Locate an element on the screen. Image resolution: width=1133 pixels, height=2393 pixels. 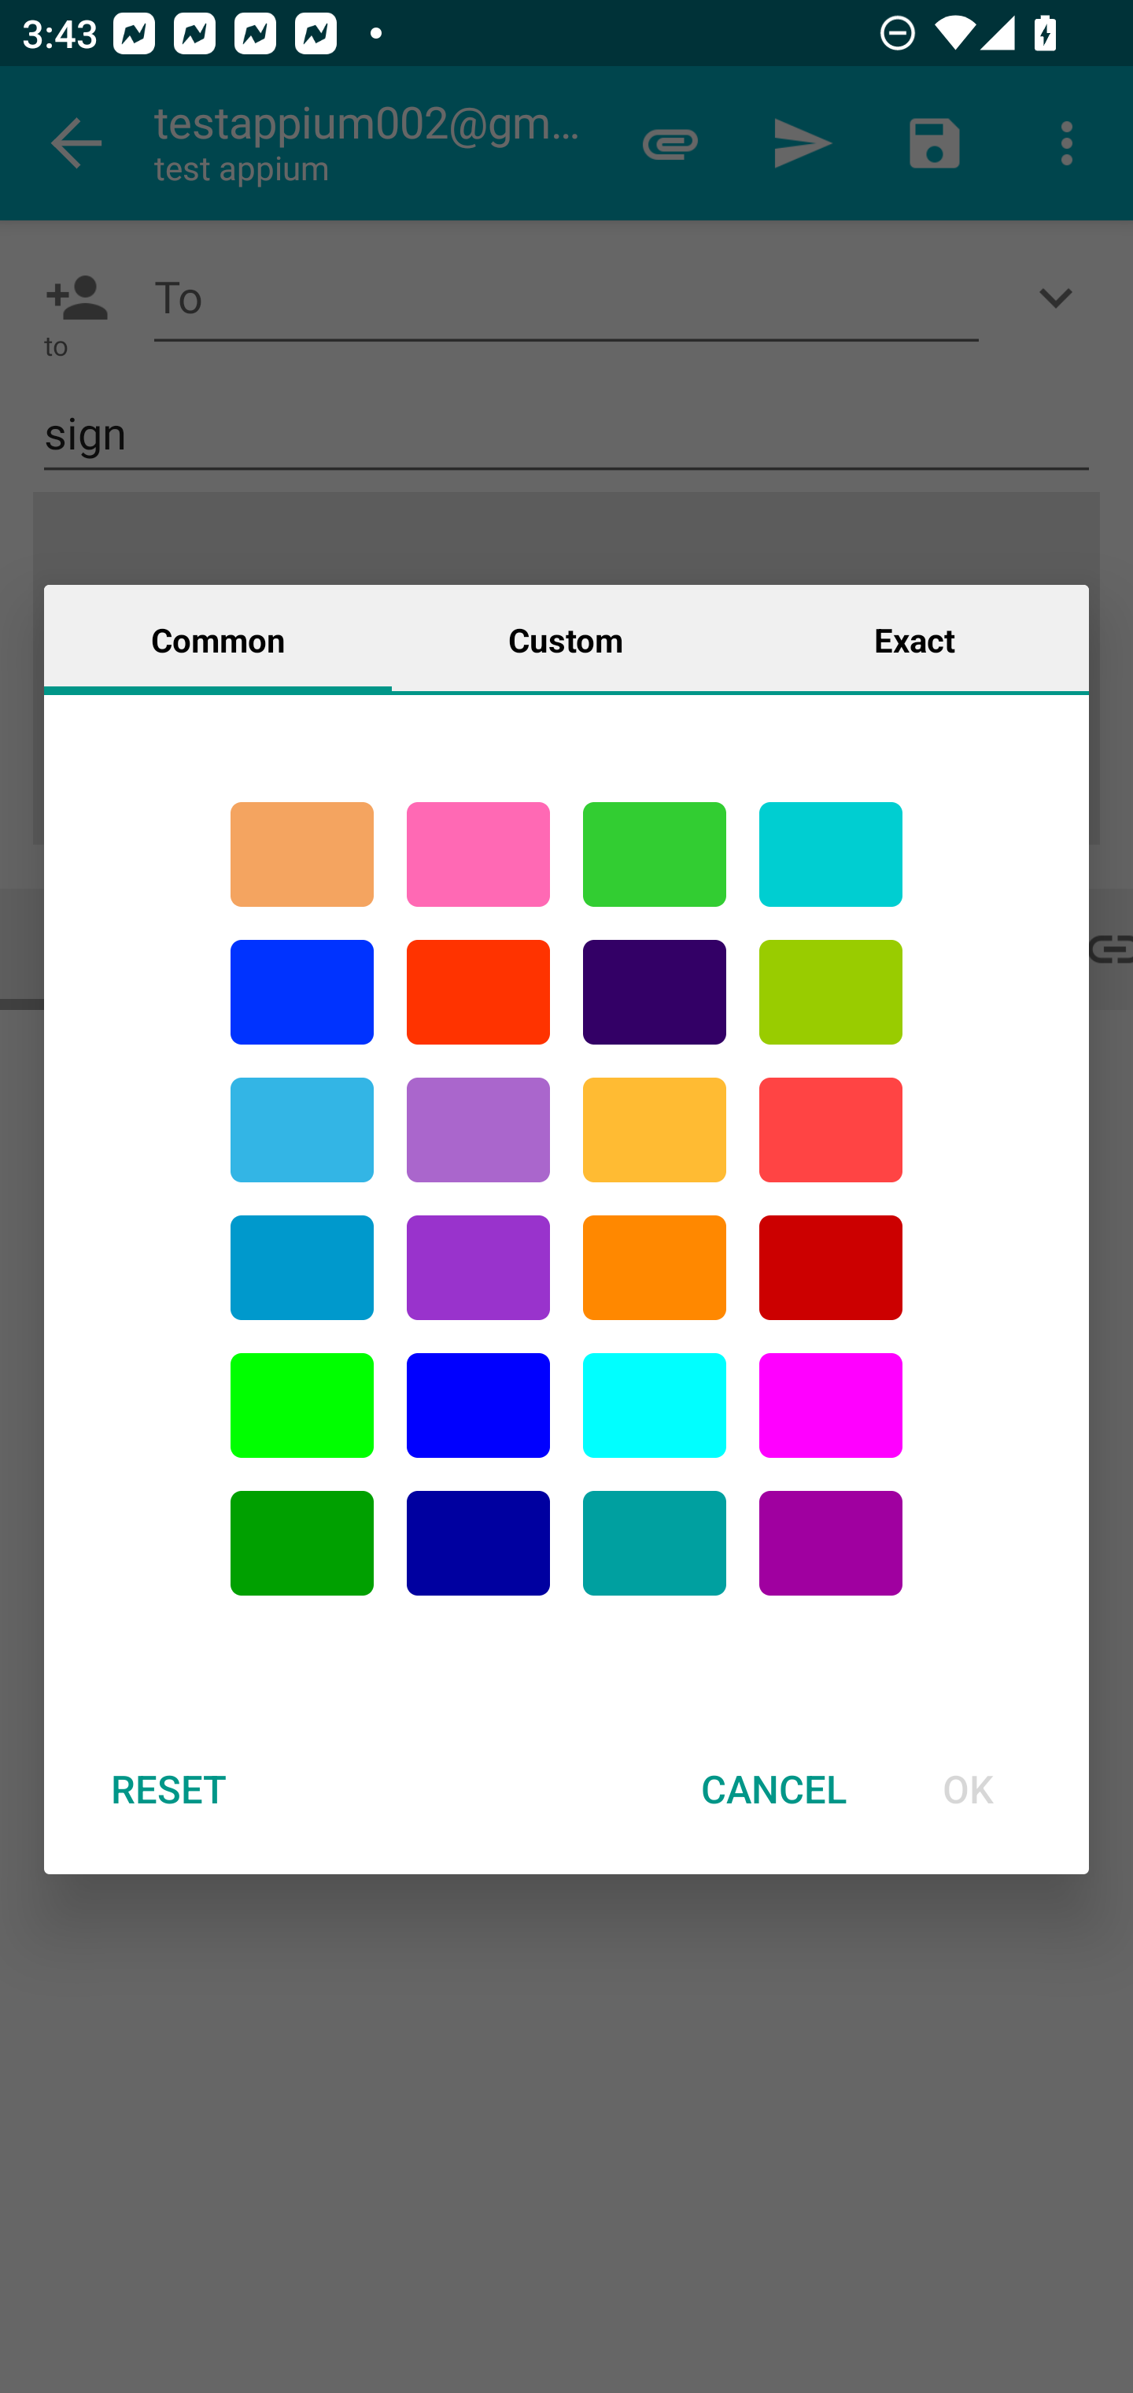
Dark green is located at coordinates (302, 1543).